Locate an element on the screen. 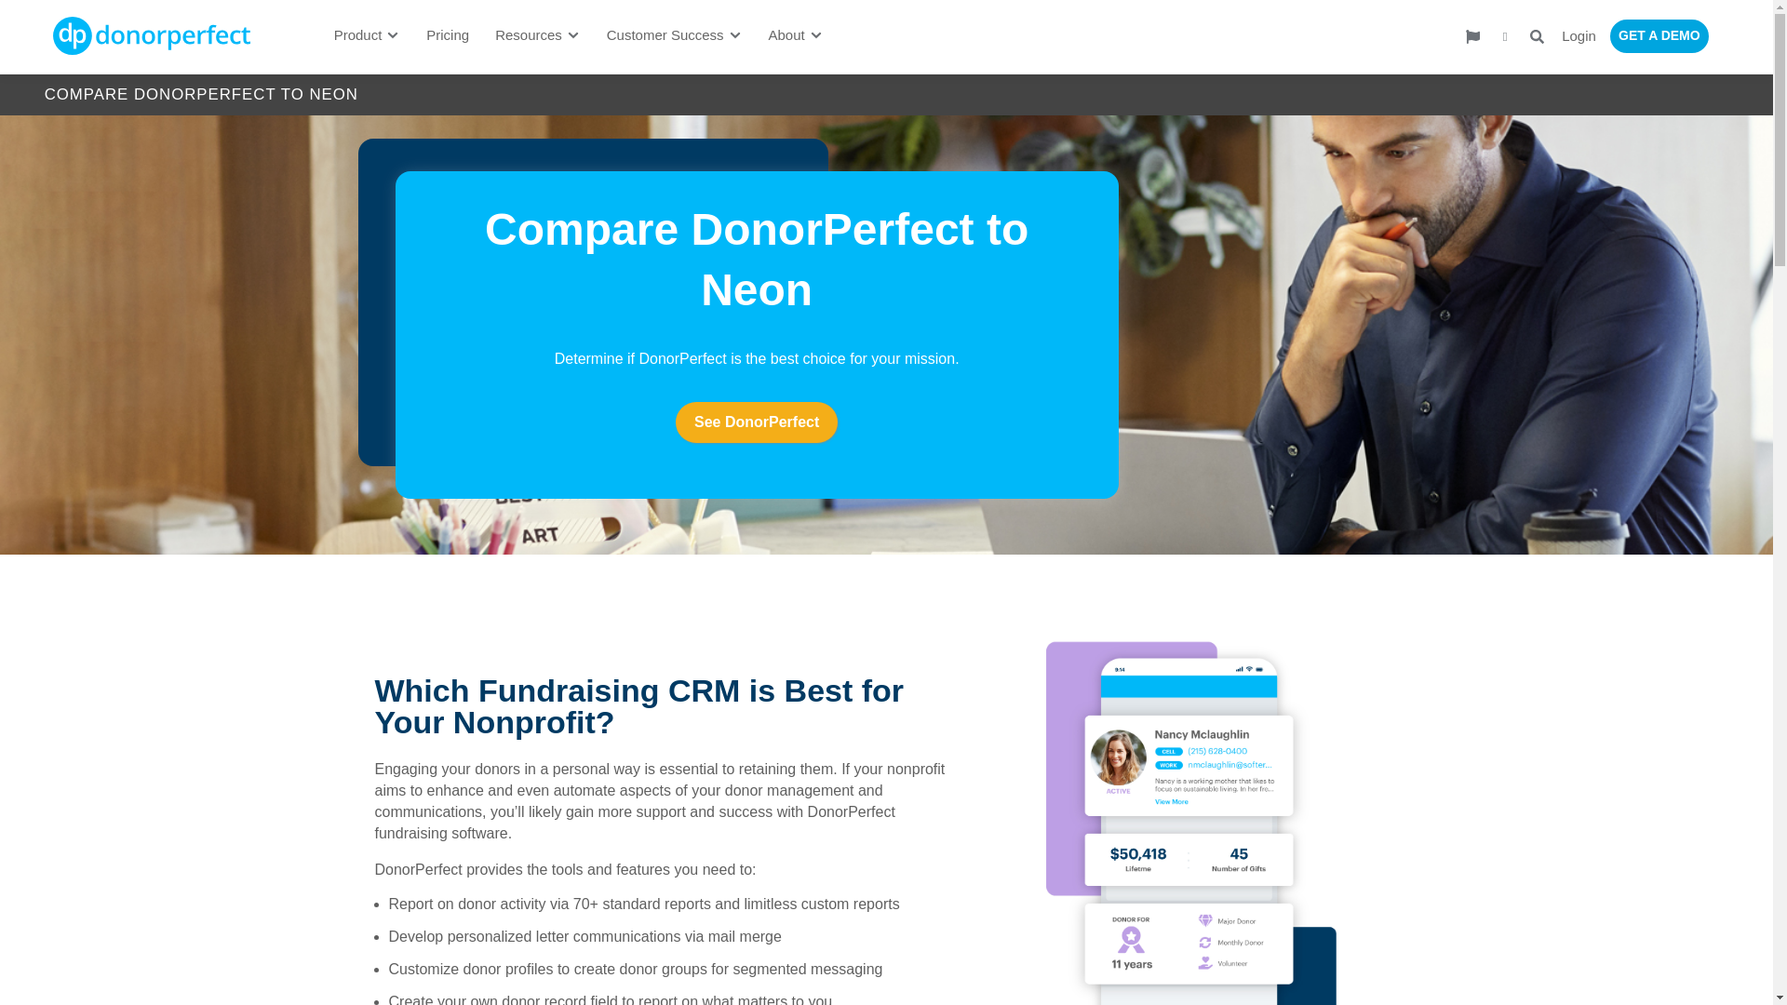 The image size is (1787, 1005). Pricing is located at coordinates (447, 35).